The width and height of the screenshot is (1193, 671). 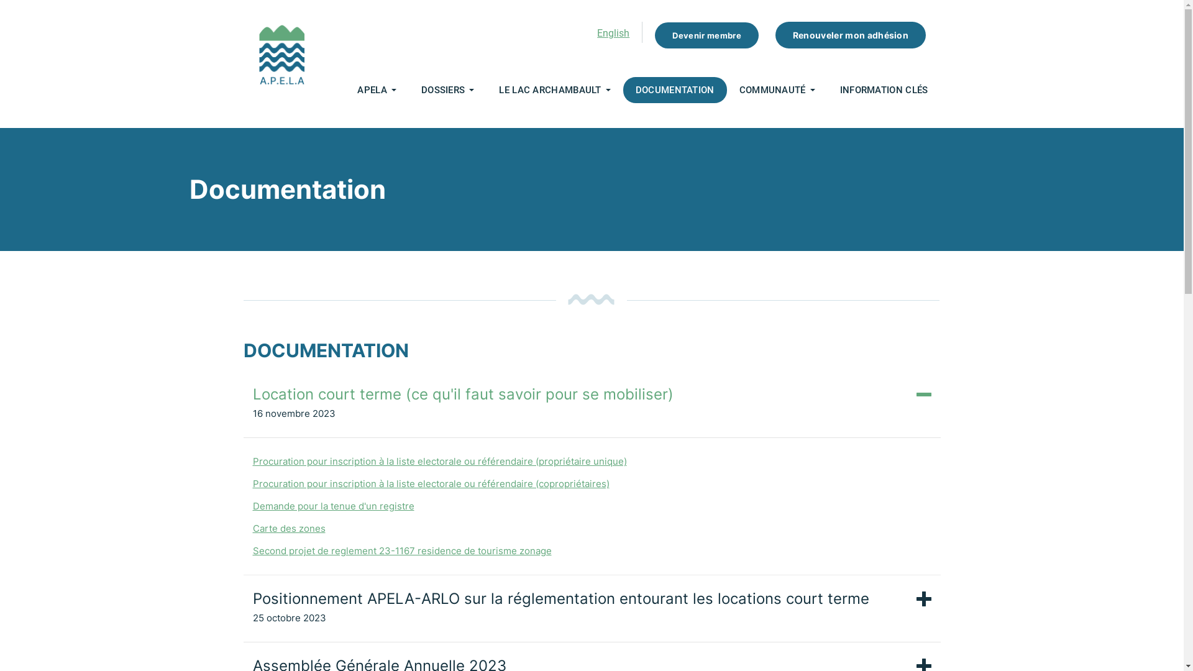 I want to click on Carte des zones, so click(x=288, y=528).